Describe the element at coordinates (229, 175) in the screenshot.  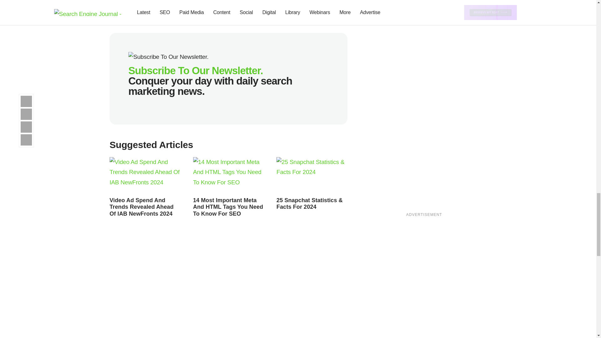
I see `Read the Article` at that location.